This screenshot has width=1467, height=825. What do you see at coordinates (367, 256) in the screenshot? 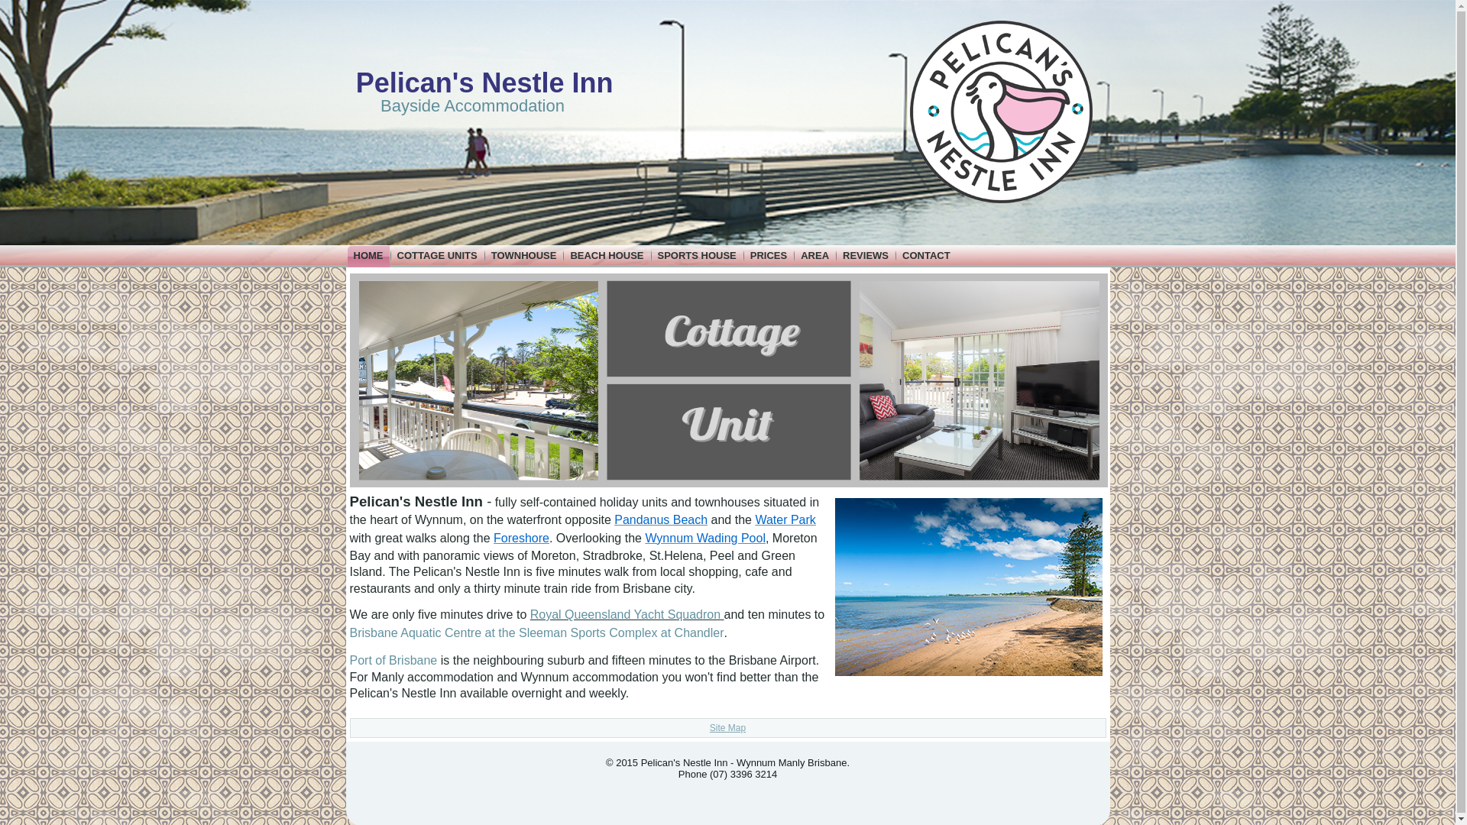
I see `HOME` at bounding box center [367, 256].